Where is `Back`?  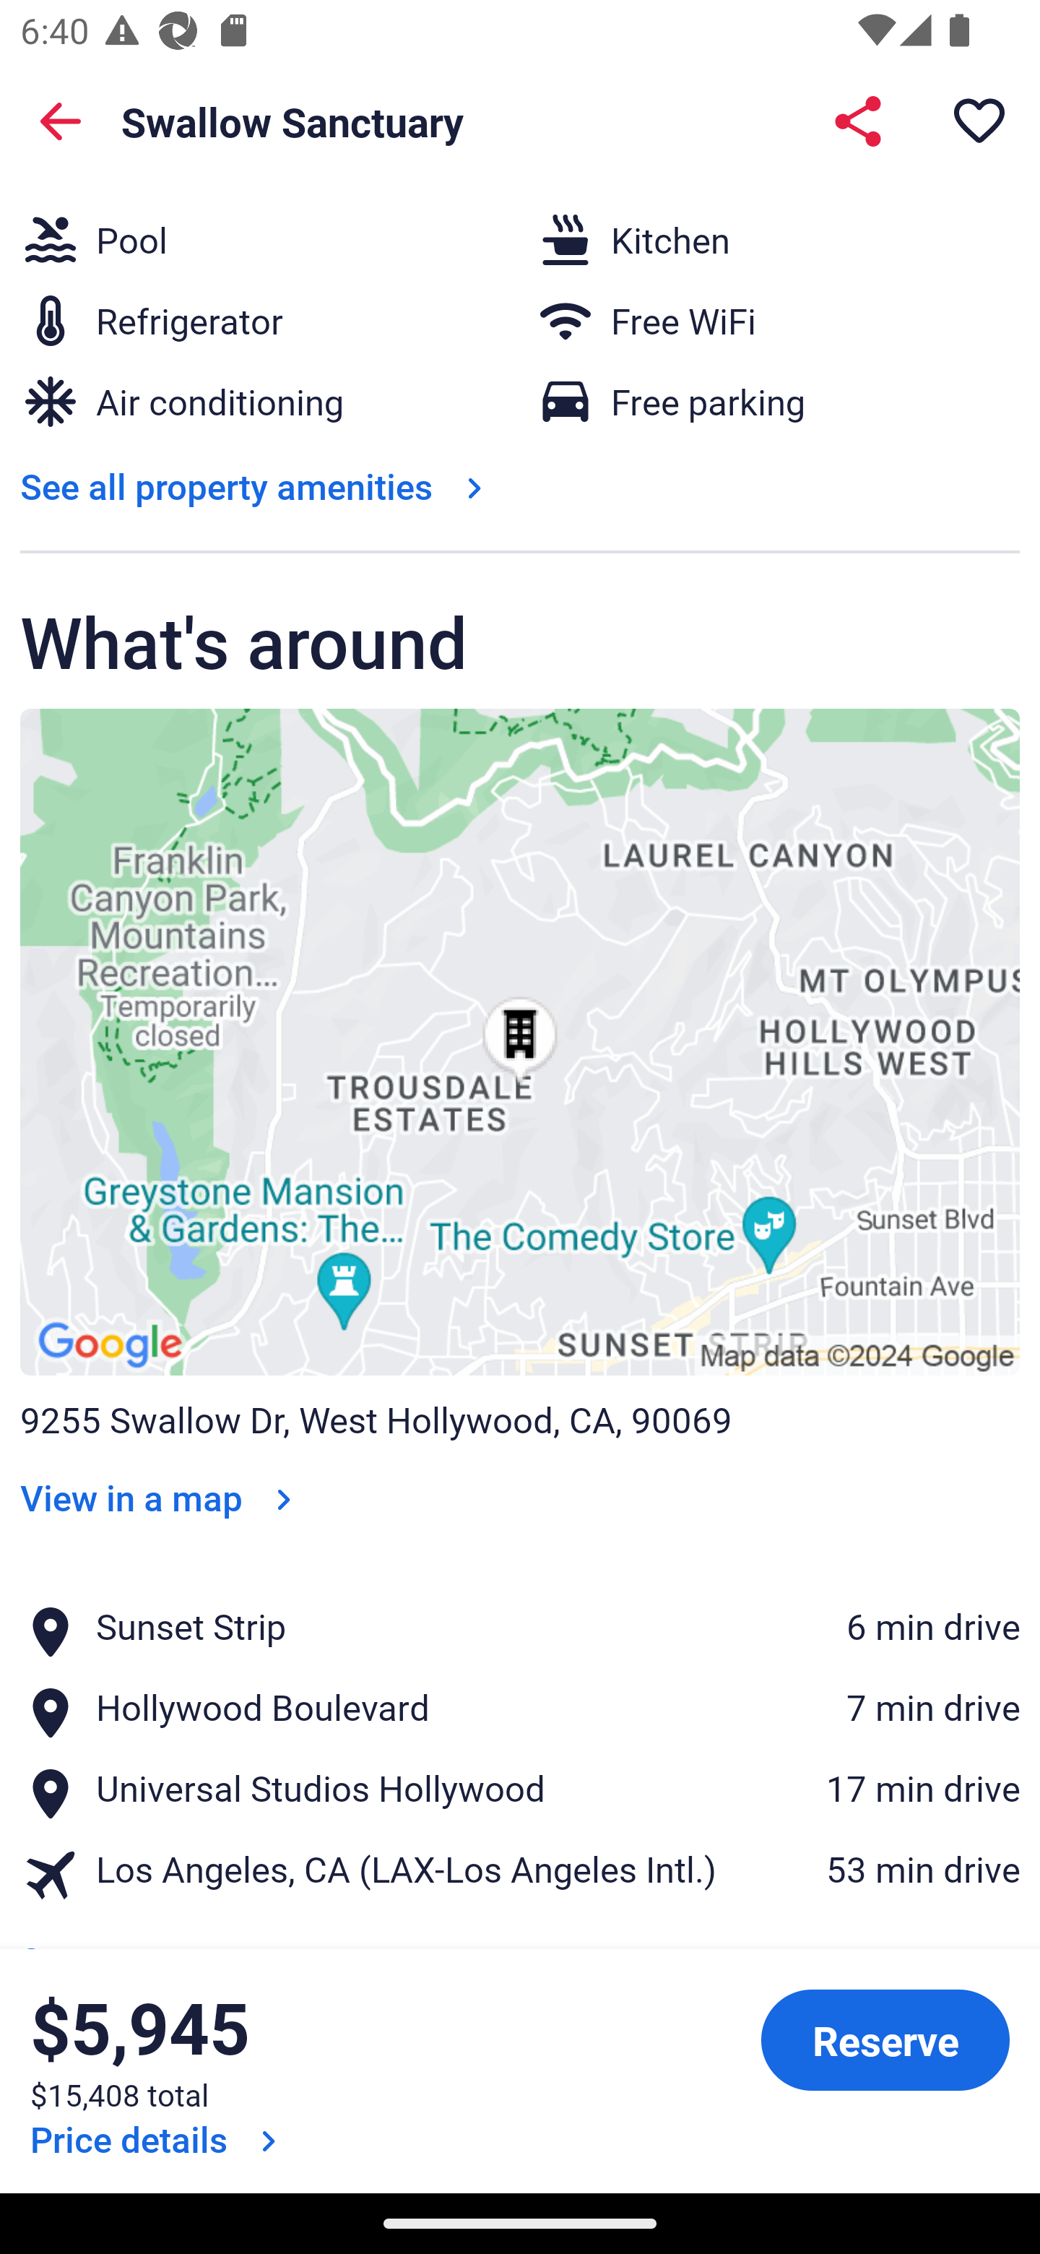
Back is located at coordinates (61, 121).